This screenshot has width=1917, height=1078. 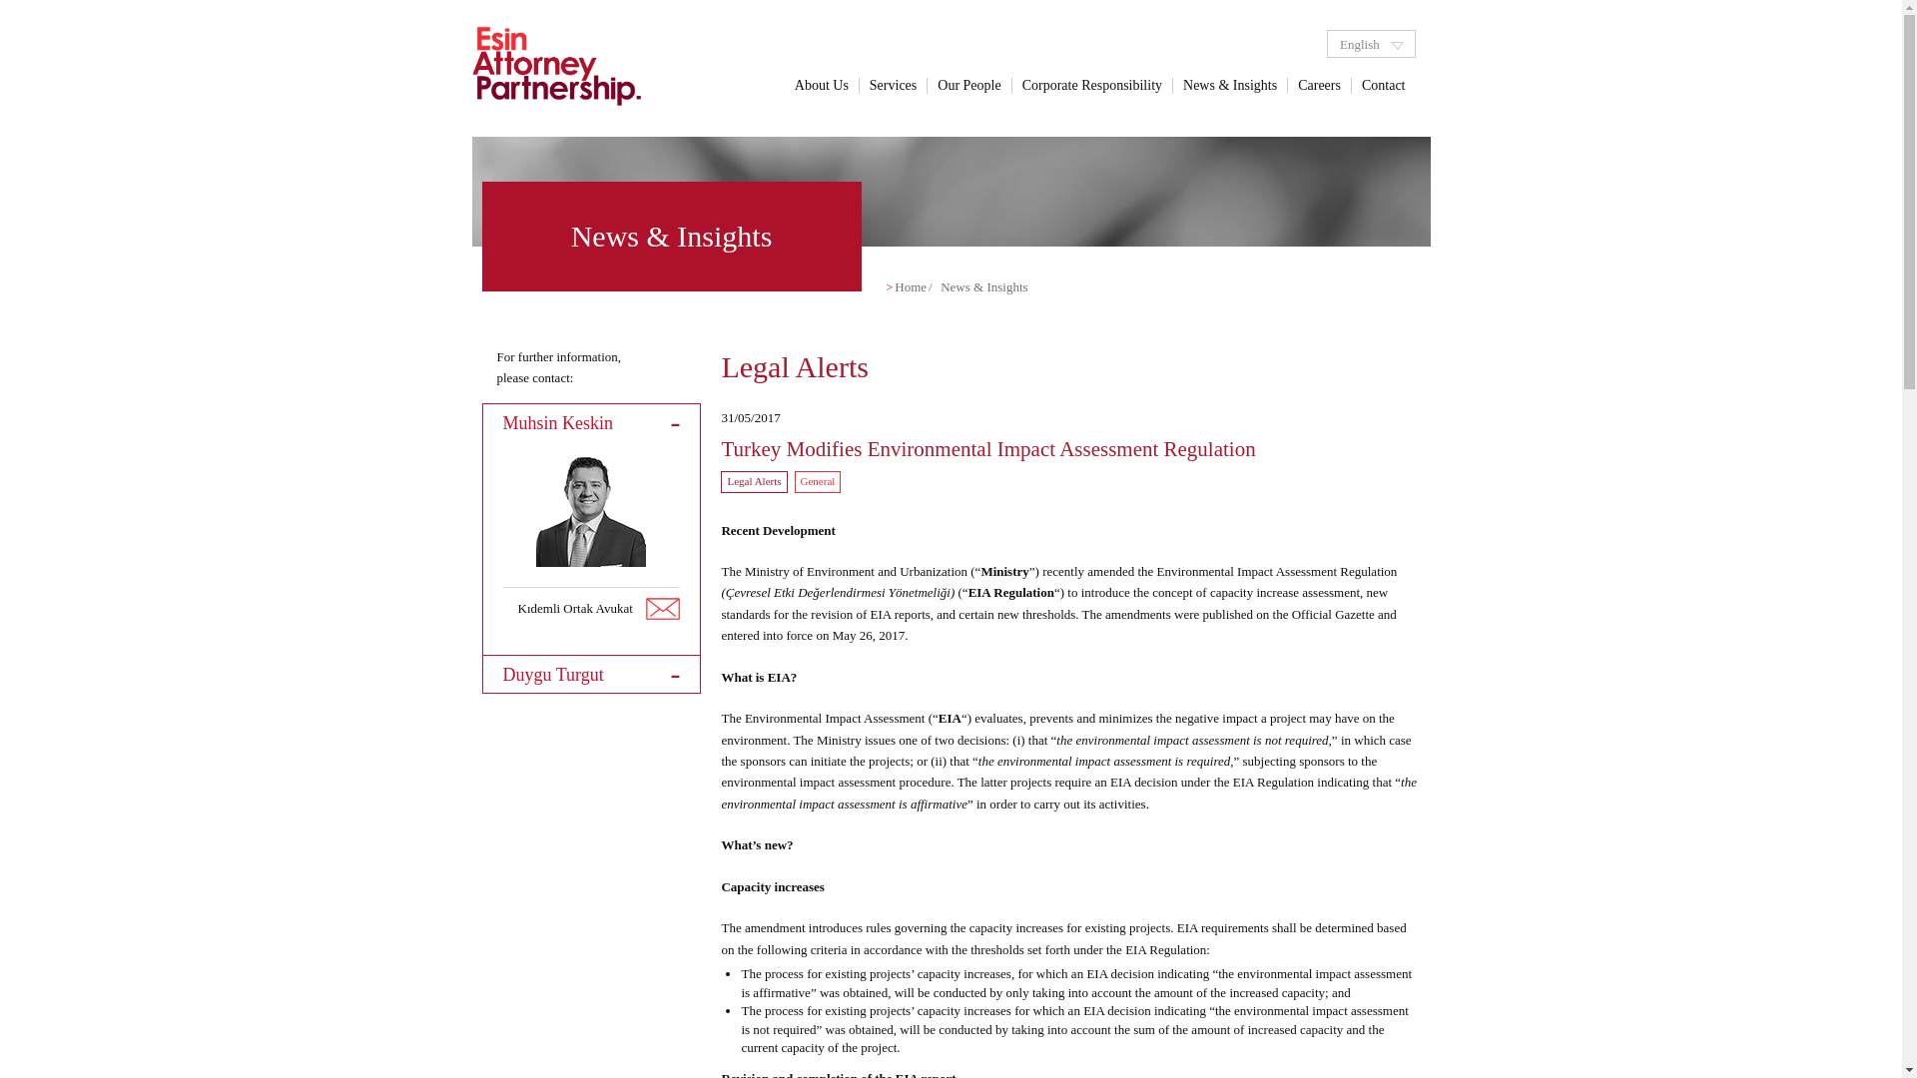 What do you see at coordinates (591, 422) in the screenshot?
I see `Muhsin Keskin` at bounding box center [591, 422].